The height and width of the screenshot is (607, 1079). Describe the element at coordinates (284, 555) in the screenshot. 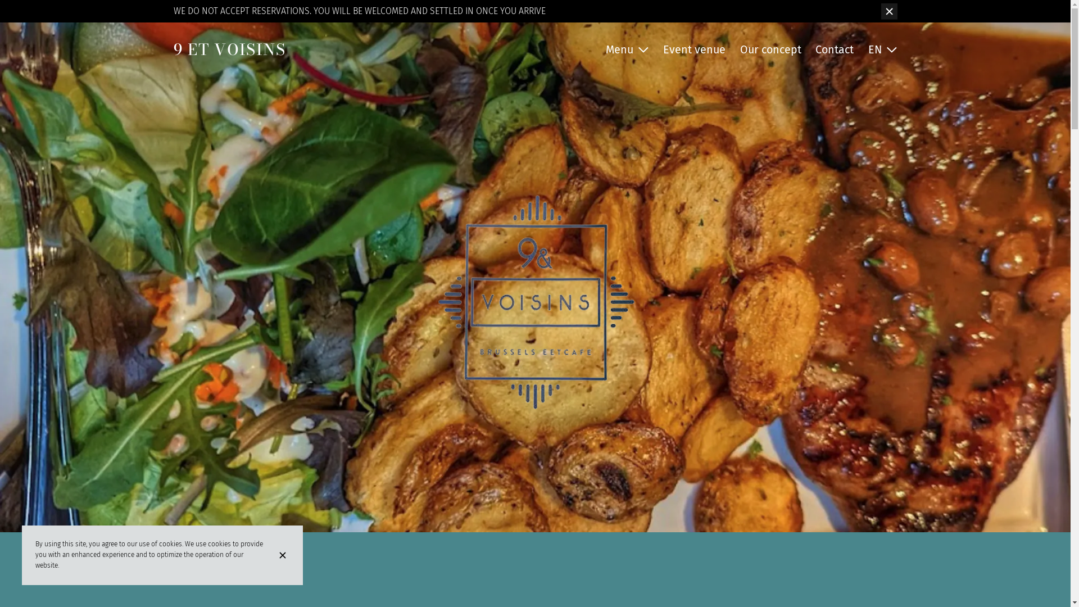

I see `Close the cookie information banner` at that location.